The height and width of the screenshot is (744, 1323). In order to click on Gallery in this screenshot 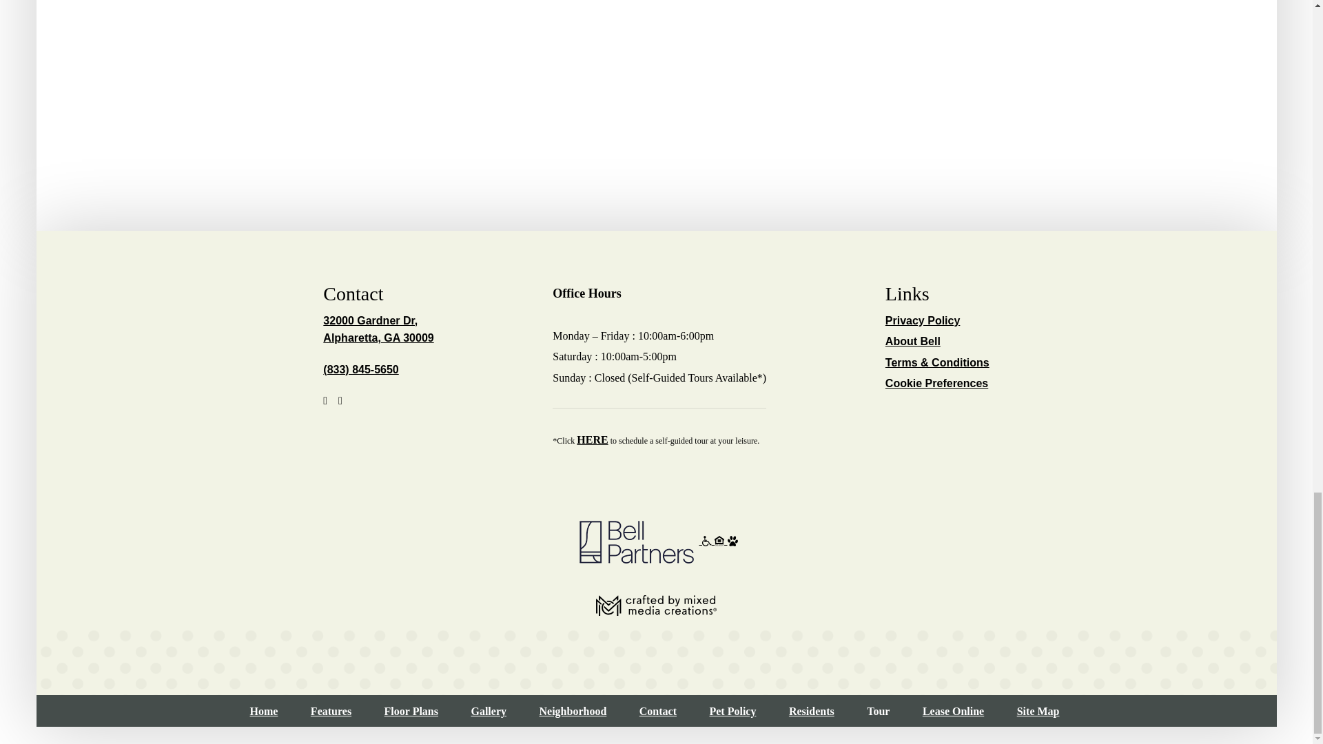, I will do `click(489, 711)`.